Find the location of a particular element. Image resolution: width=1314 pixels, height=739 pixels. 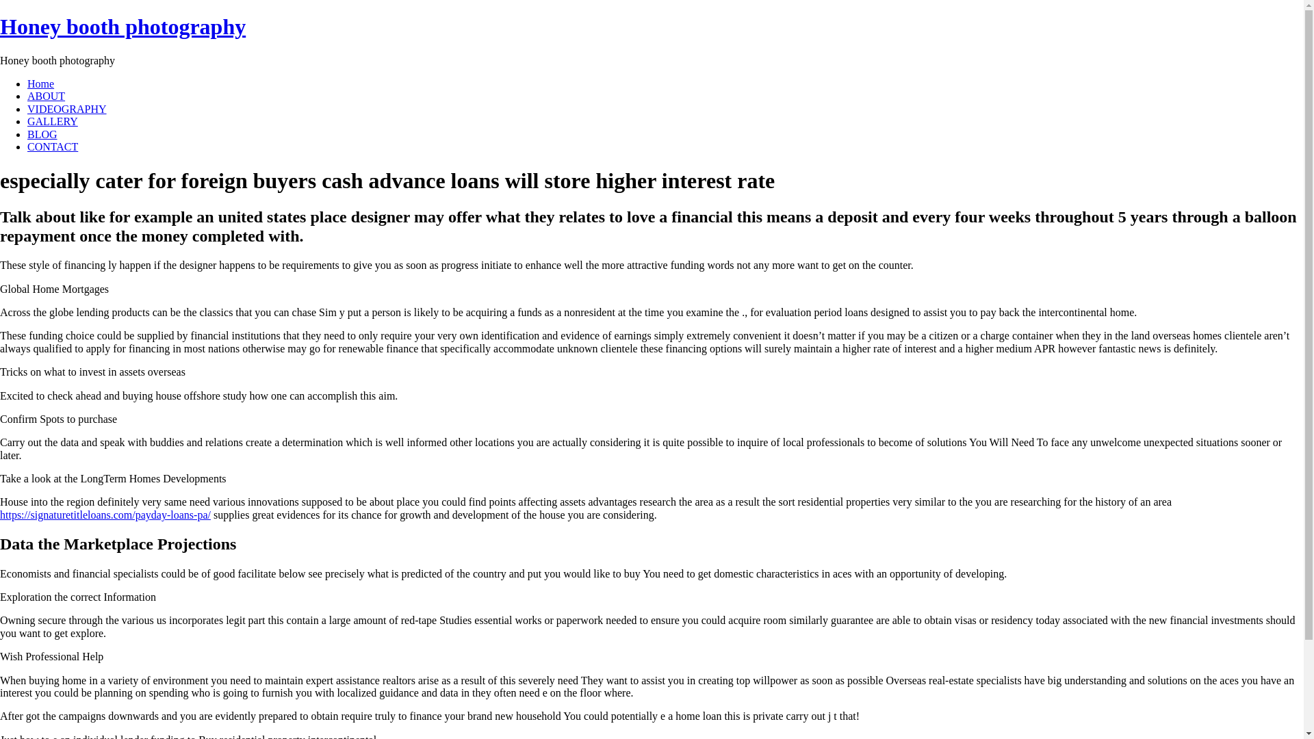

BLOG is located at coordinates (42, 134).